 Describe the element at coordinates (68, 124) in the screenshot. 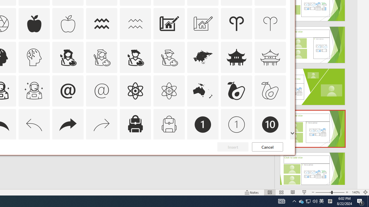

I see `AutomationID: Icons_Back_RTL` at that location.